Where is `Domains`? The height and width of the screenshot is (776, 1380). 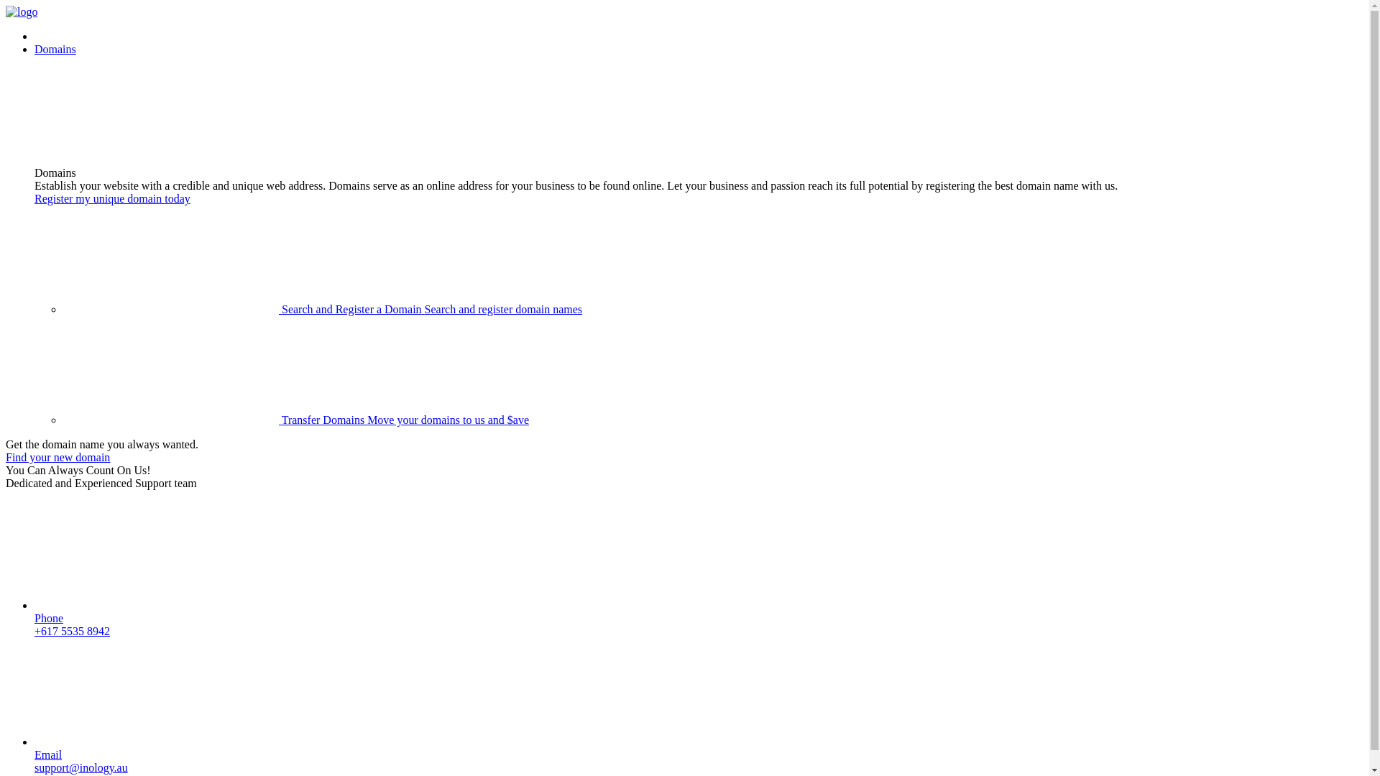
Domains is located at coordinates (55, 49).